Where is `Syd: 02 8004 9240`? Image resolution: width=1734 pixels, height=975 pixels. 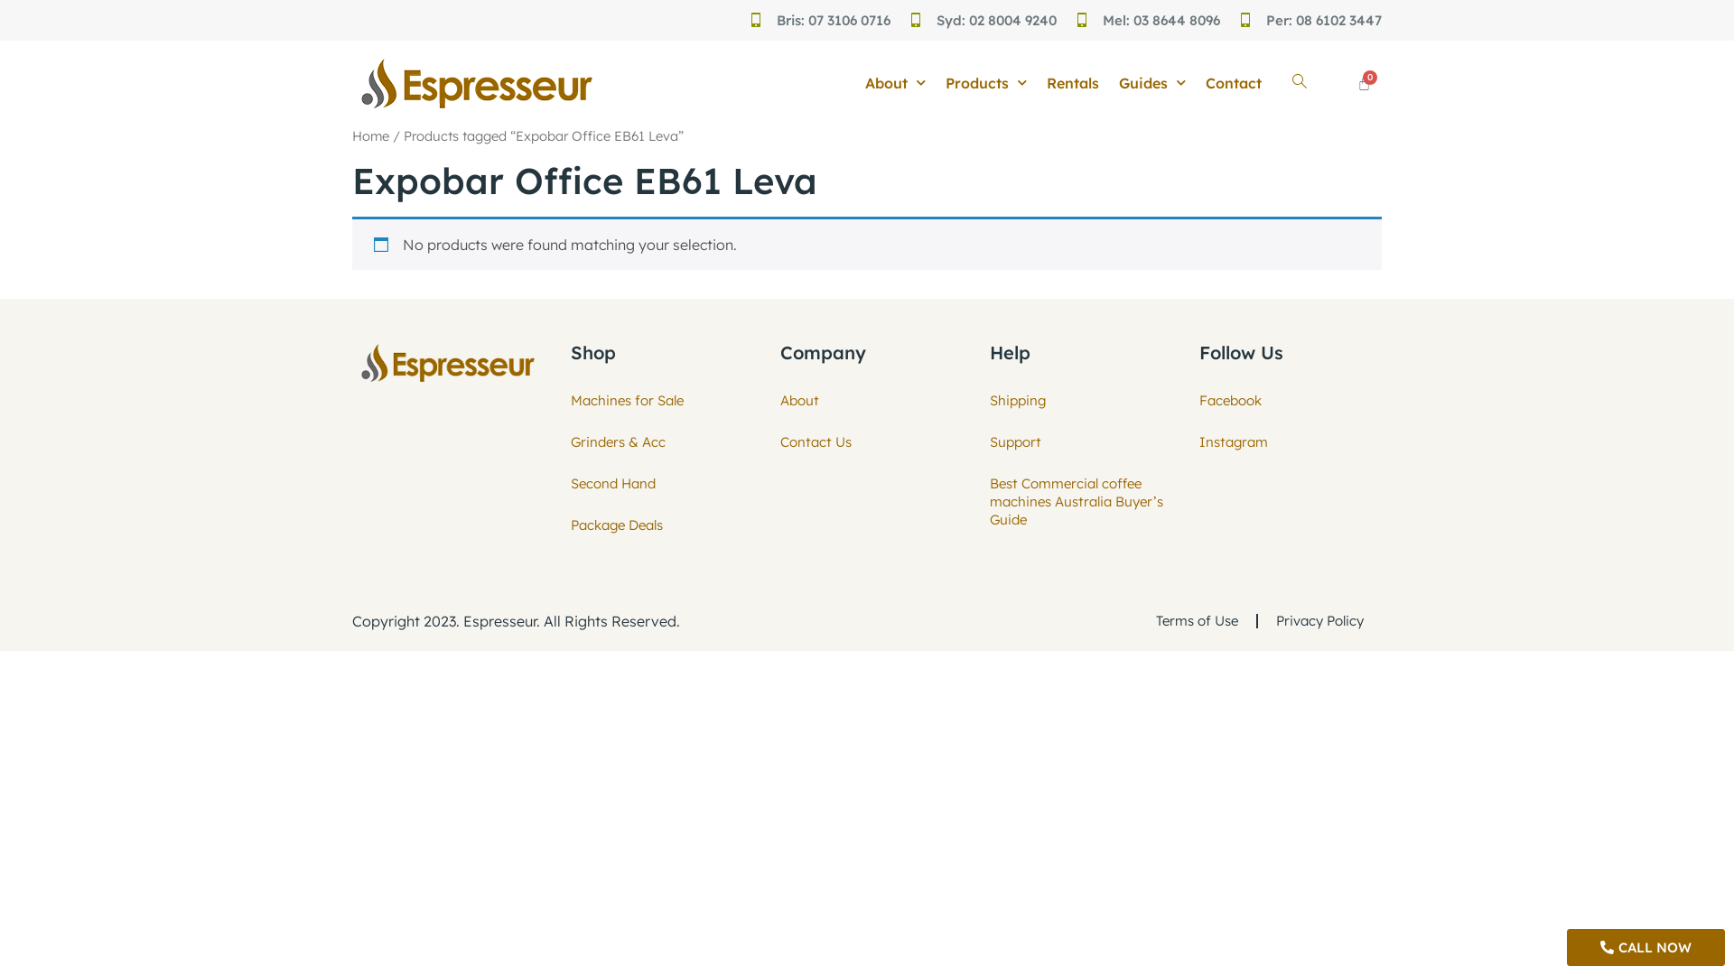
Syd: 02 8004 9240 is located at coordinates (997, 20).